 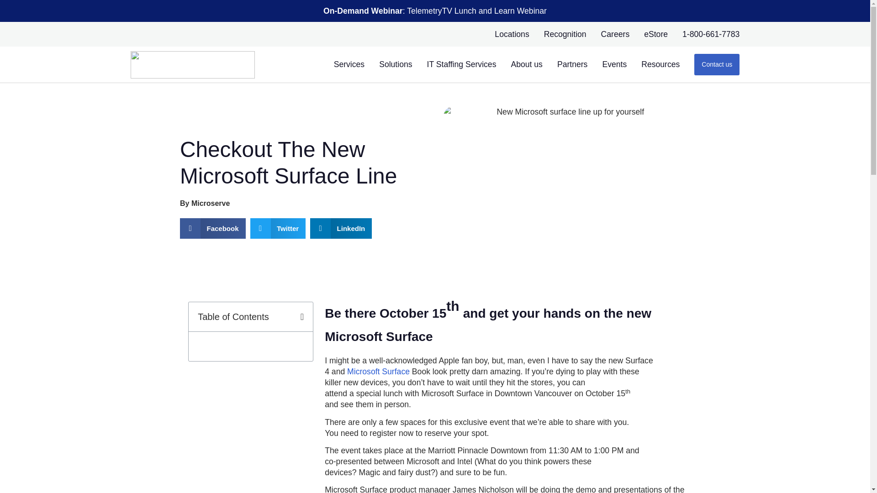 What do you see at coordinates (655, 34) in the screenshot?
I see `eStore` at bounding box center [655, 34].